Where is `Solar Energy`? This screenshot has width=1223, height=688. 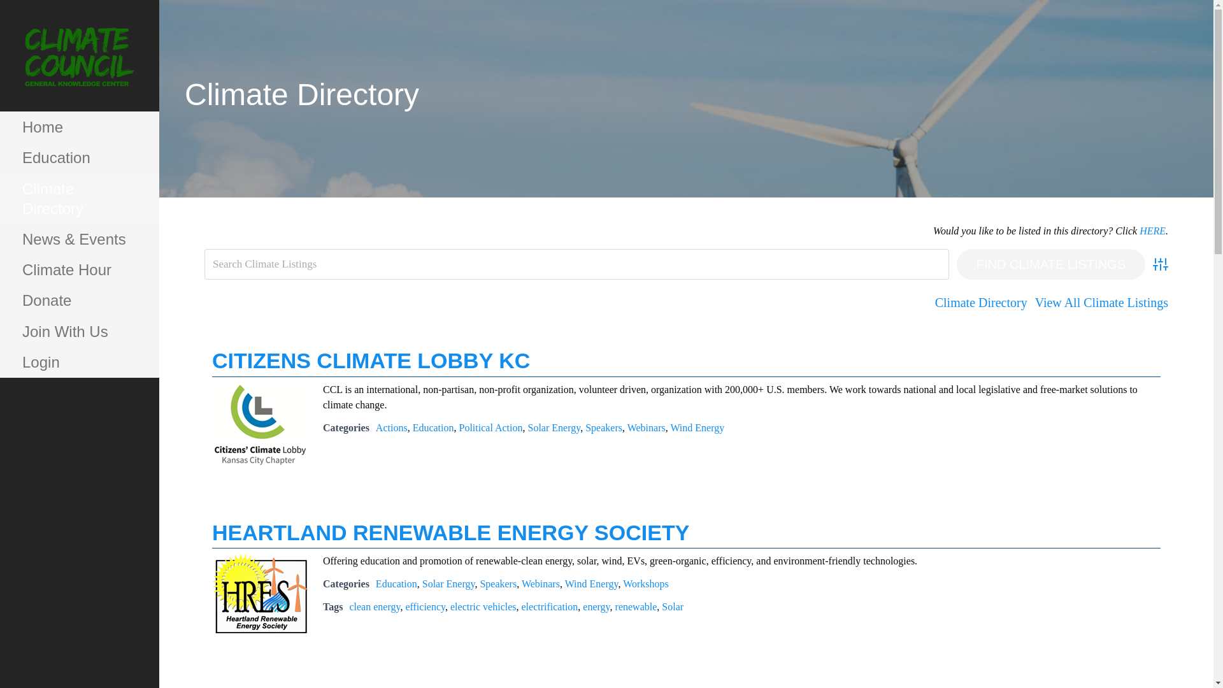
Solar Energy is located at coordinates (554, 428).